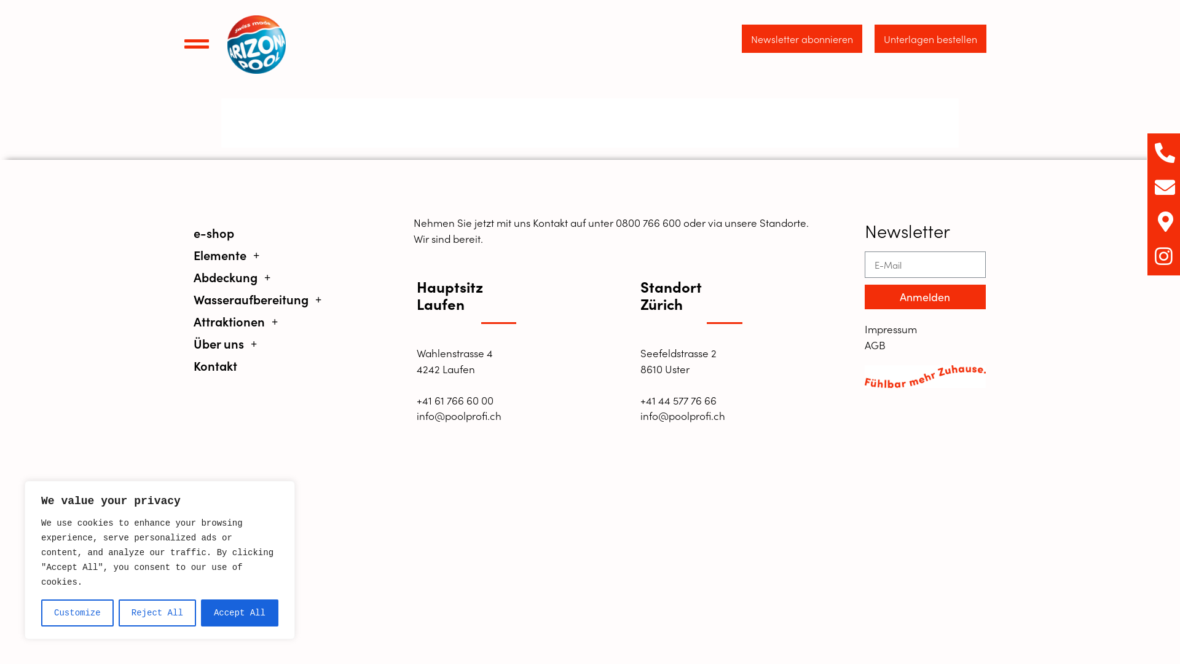 This screenshot has width=1180, height=664. Describe the element at coordinates (930, 39) in the screenshot. I see `Unterlagen bestellen` at that location.